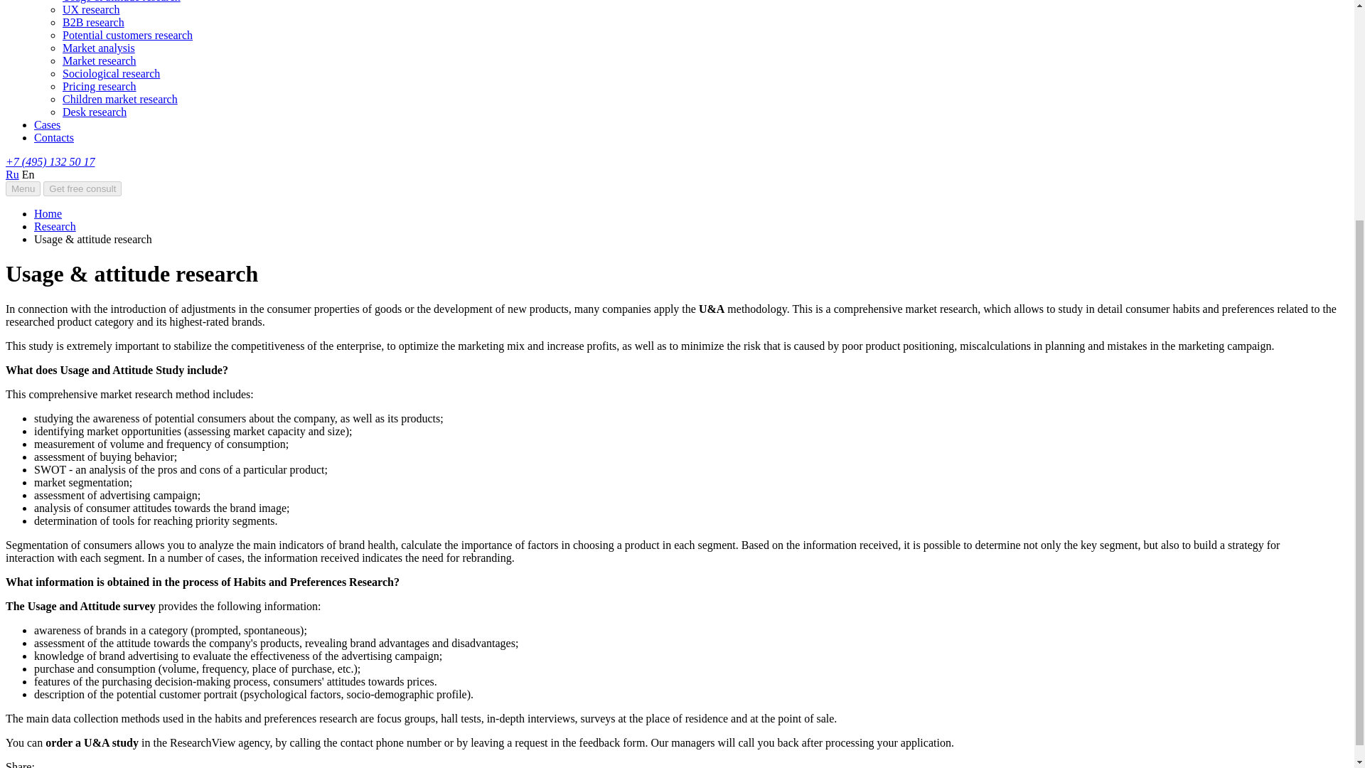 The width and height of the screenshot is (1365, 768). Describe the element at coordinates (111, 74) in the screenshot. I see `Sociological research` at that location.